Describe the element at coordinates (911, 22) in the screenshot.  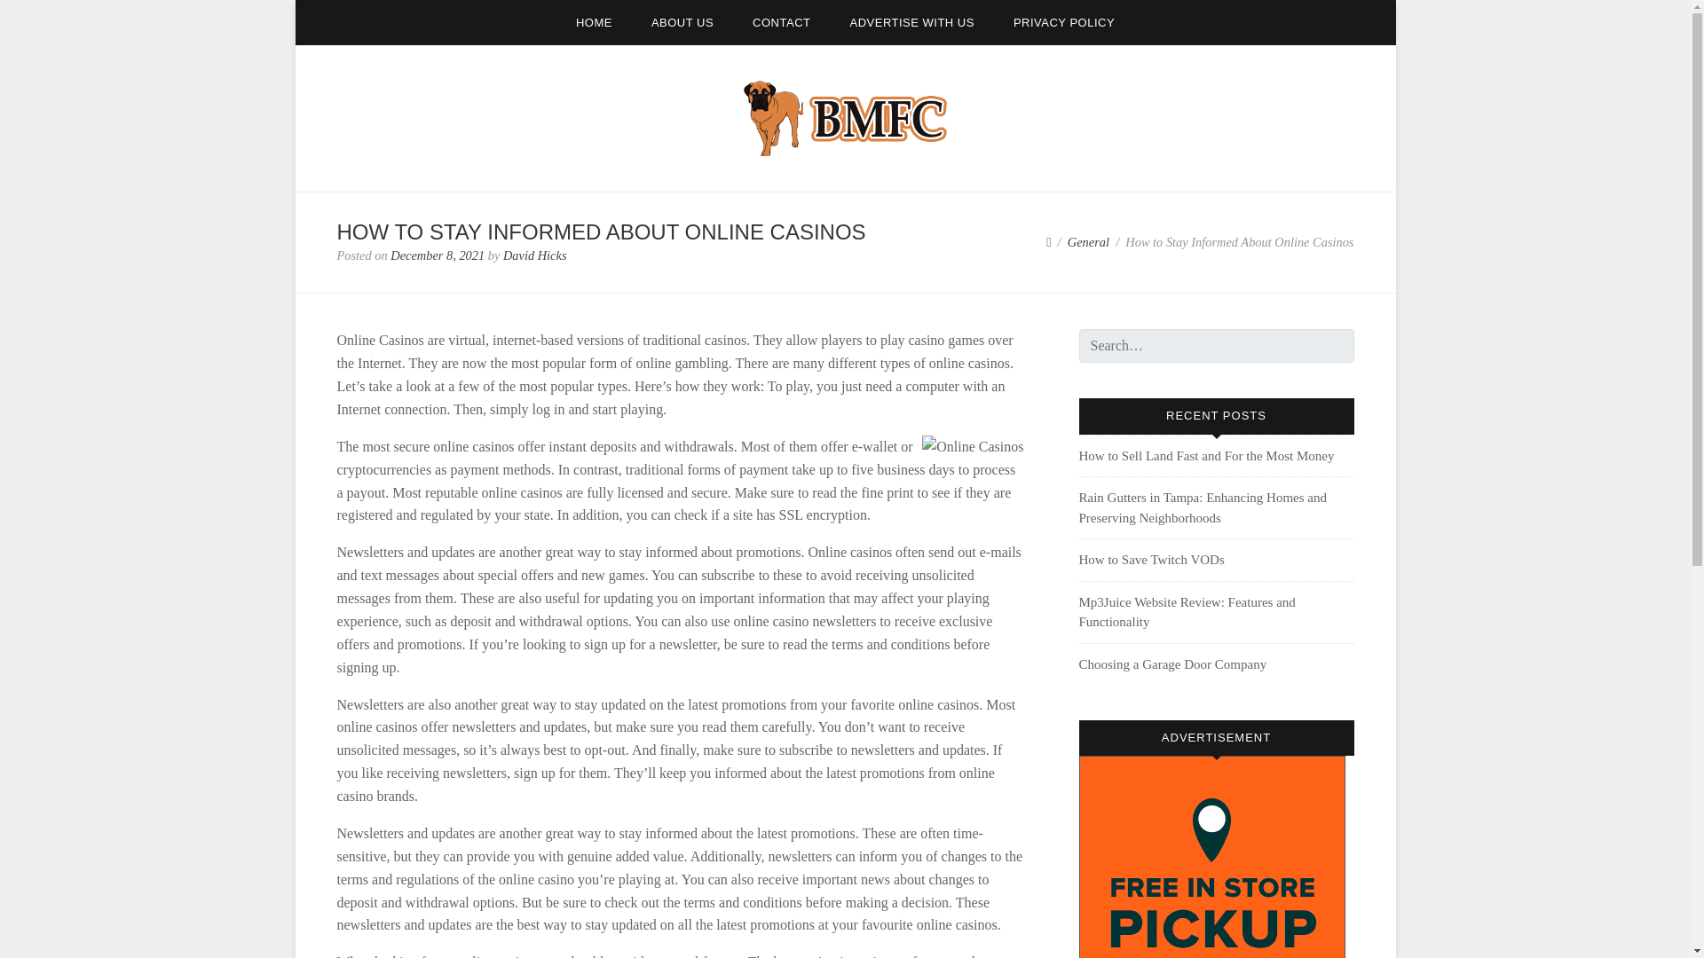
I see `ADVERTISE WITH US` at that location.